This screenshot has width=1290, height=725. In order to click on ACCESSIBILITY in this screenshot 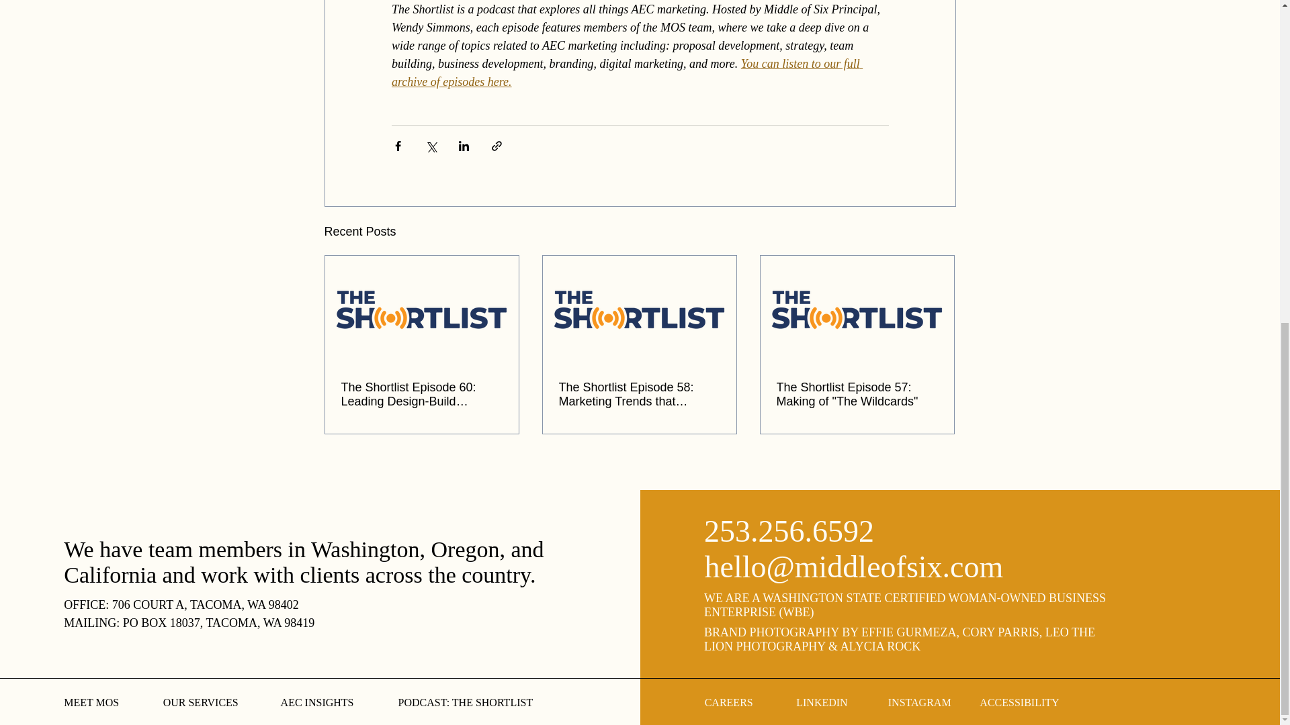, I will do `click(1019, 702)`.